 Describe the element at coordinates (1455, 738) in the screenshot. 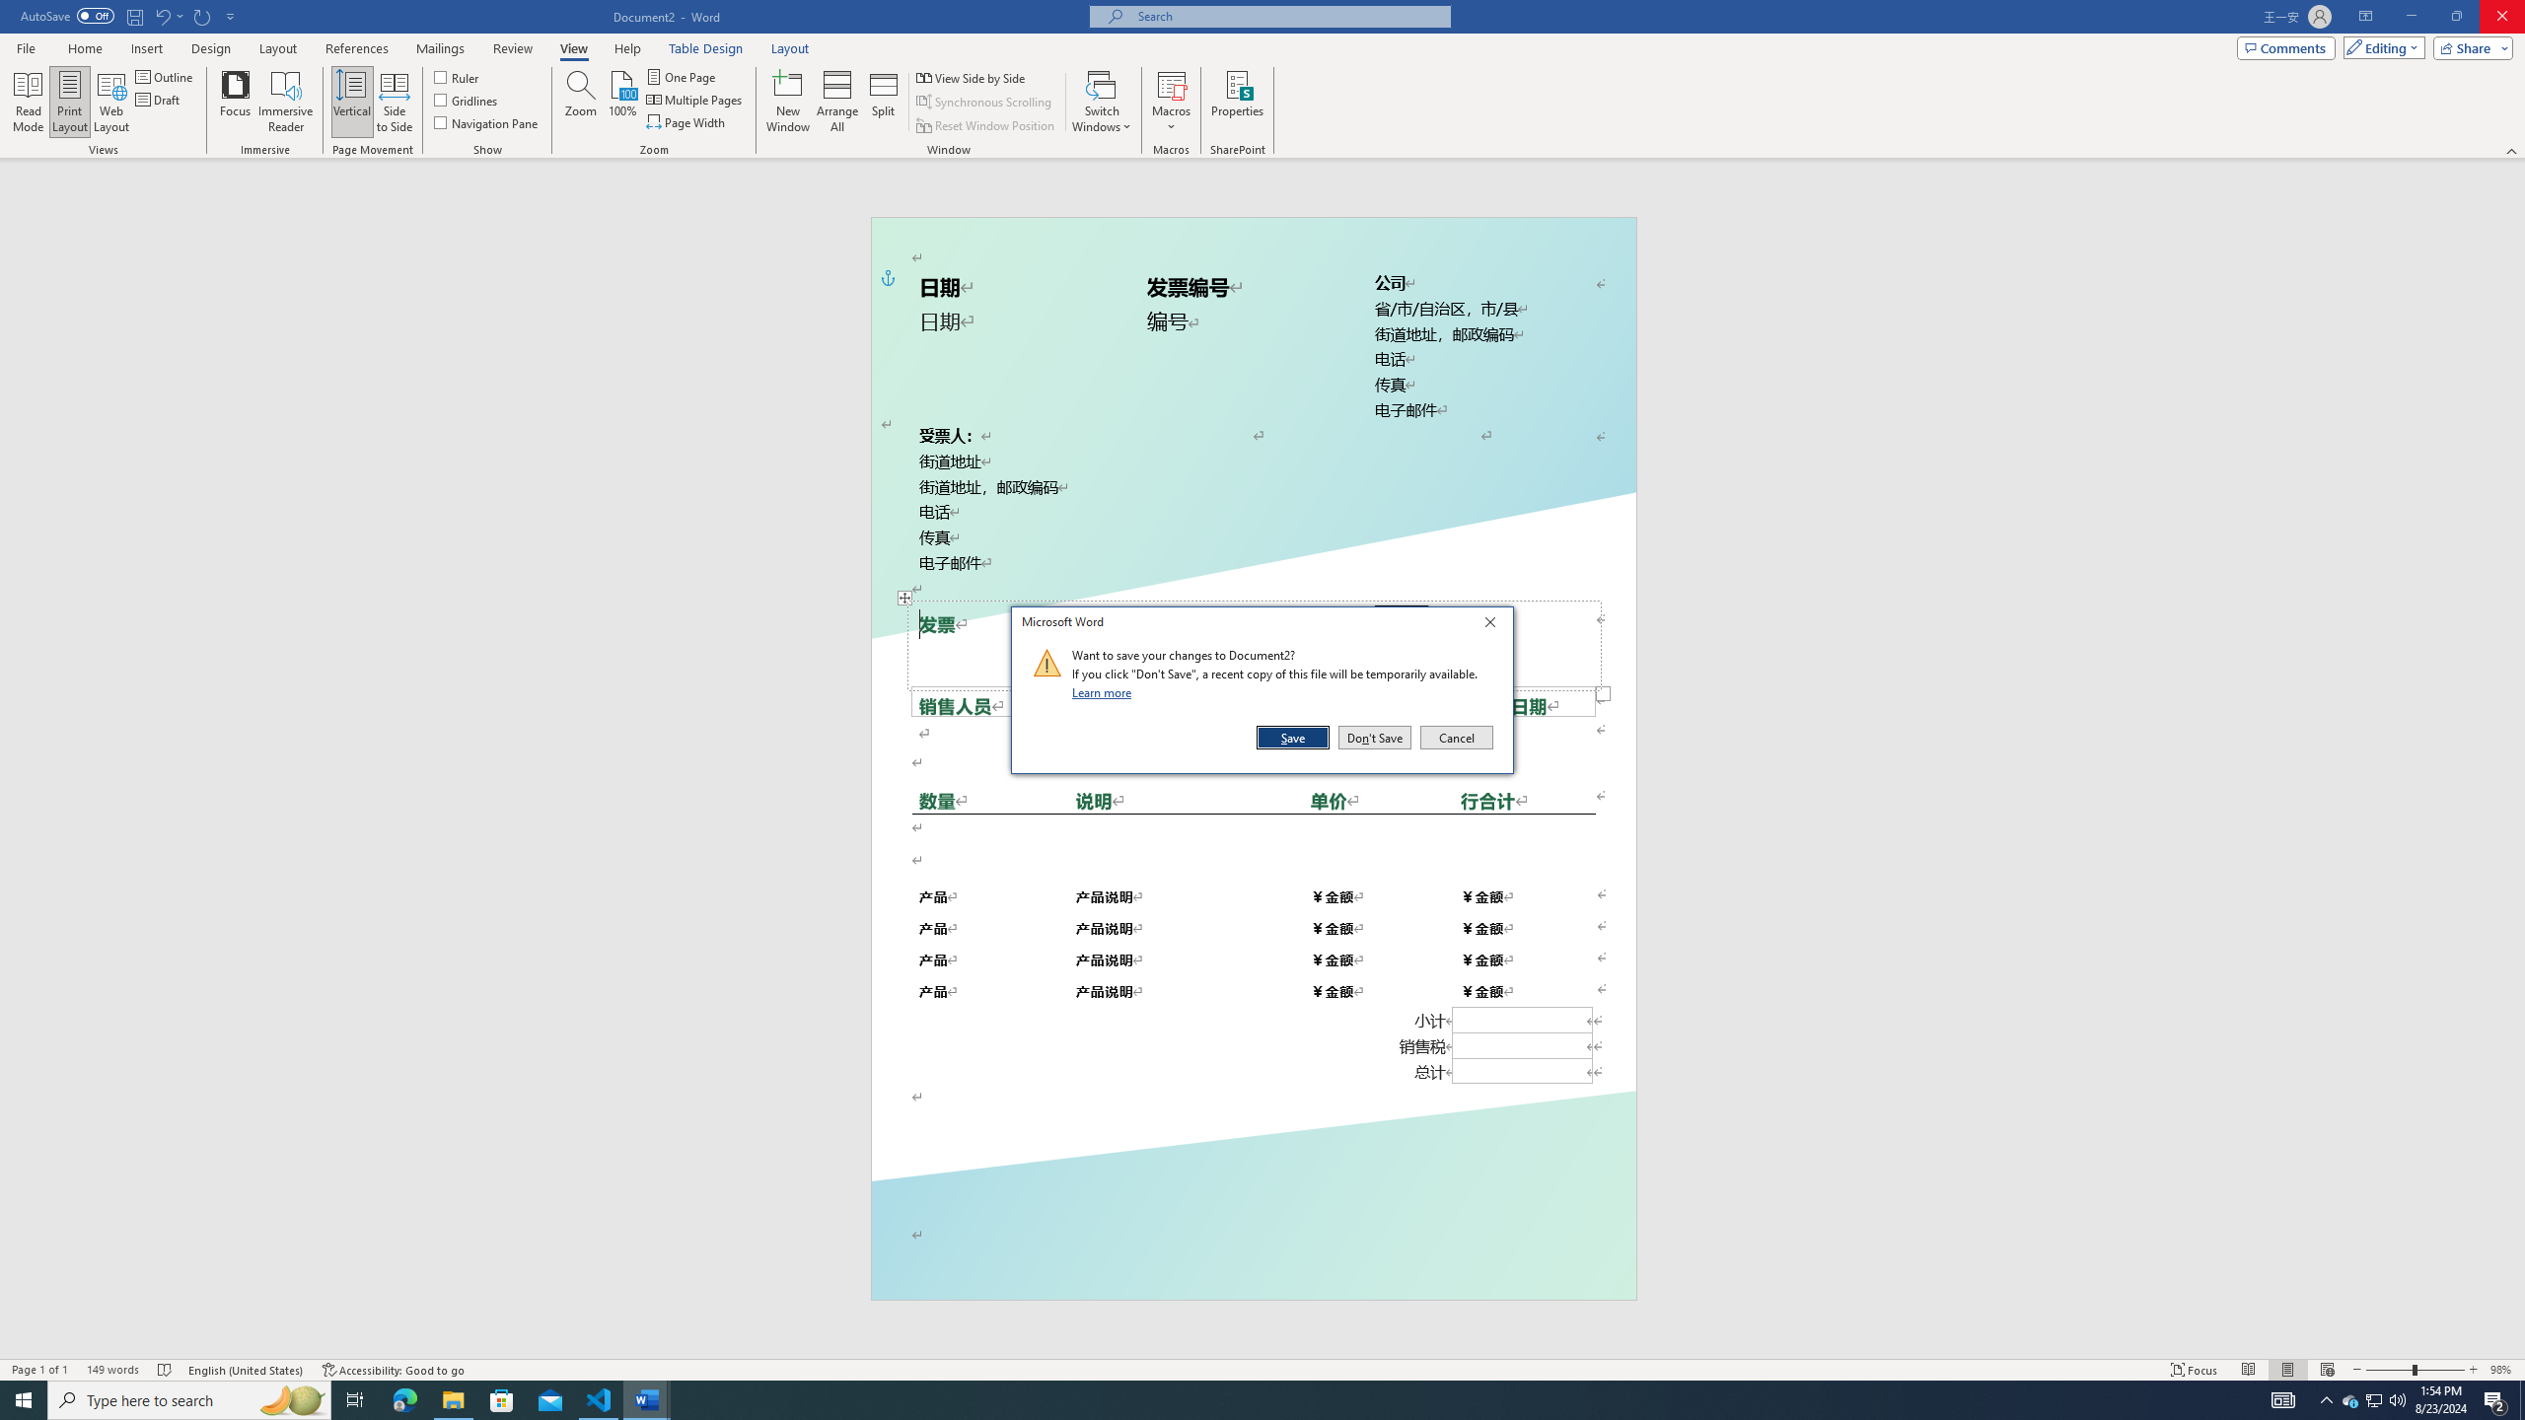

I see `Cancel` at that location.